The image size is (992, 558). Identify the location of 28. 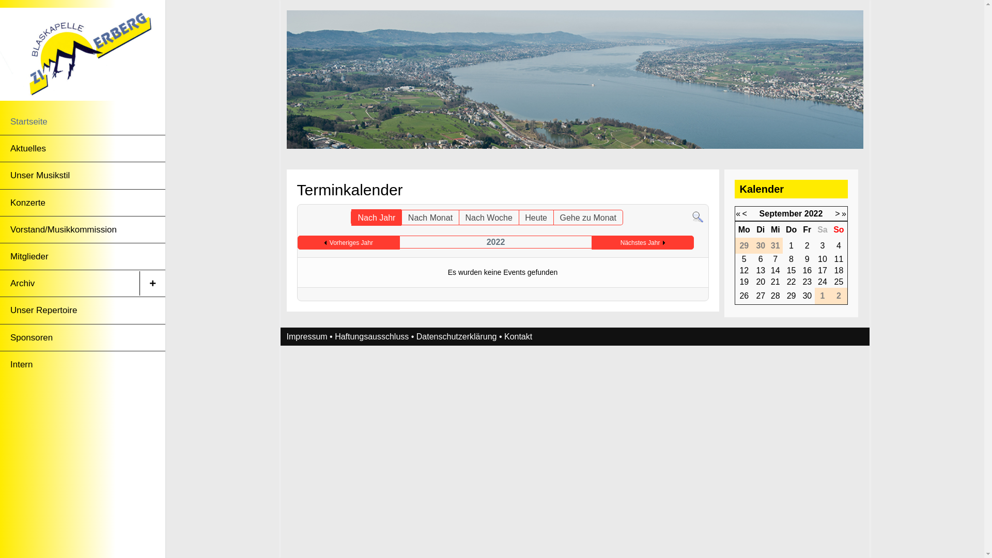
(776, 296).